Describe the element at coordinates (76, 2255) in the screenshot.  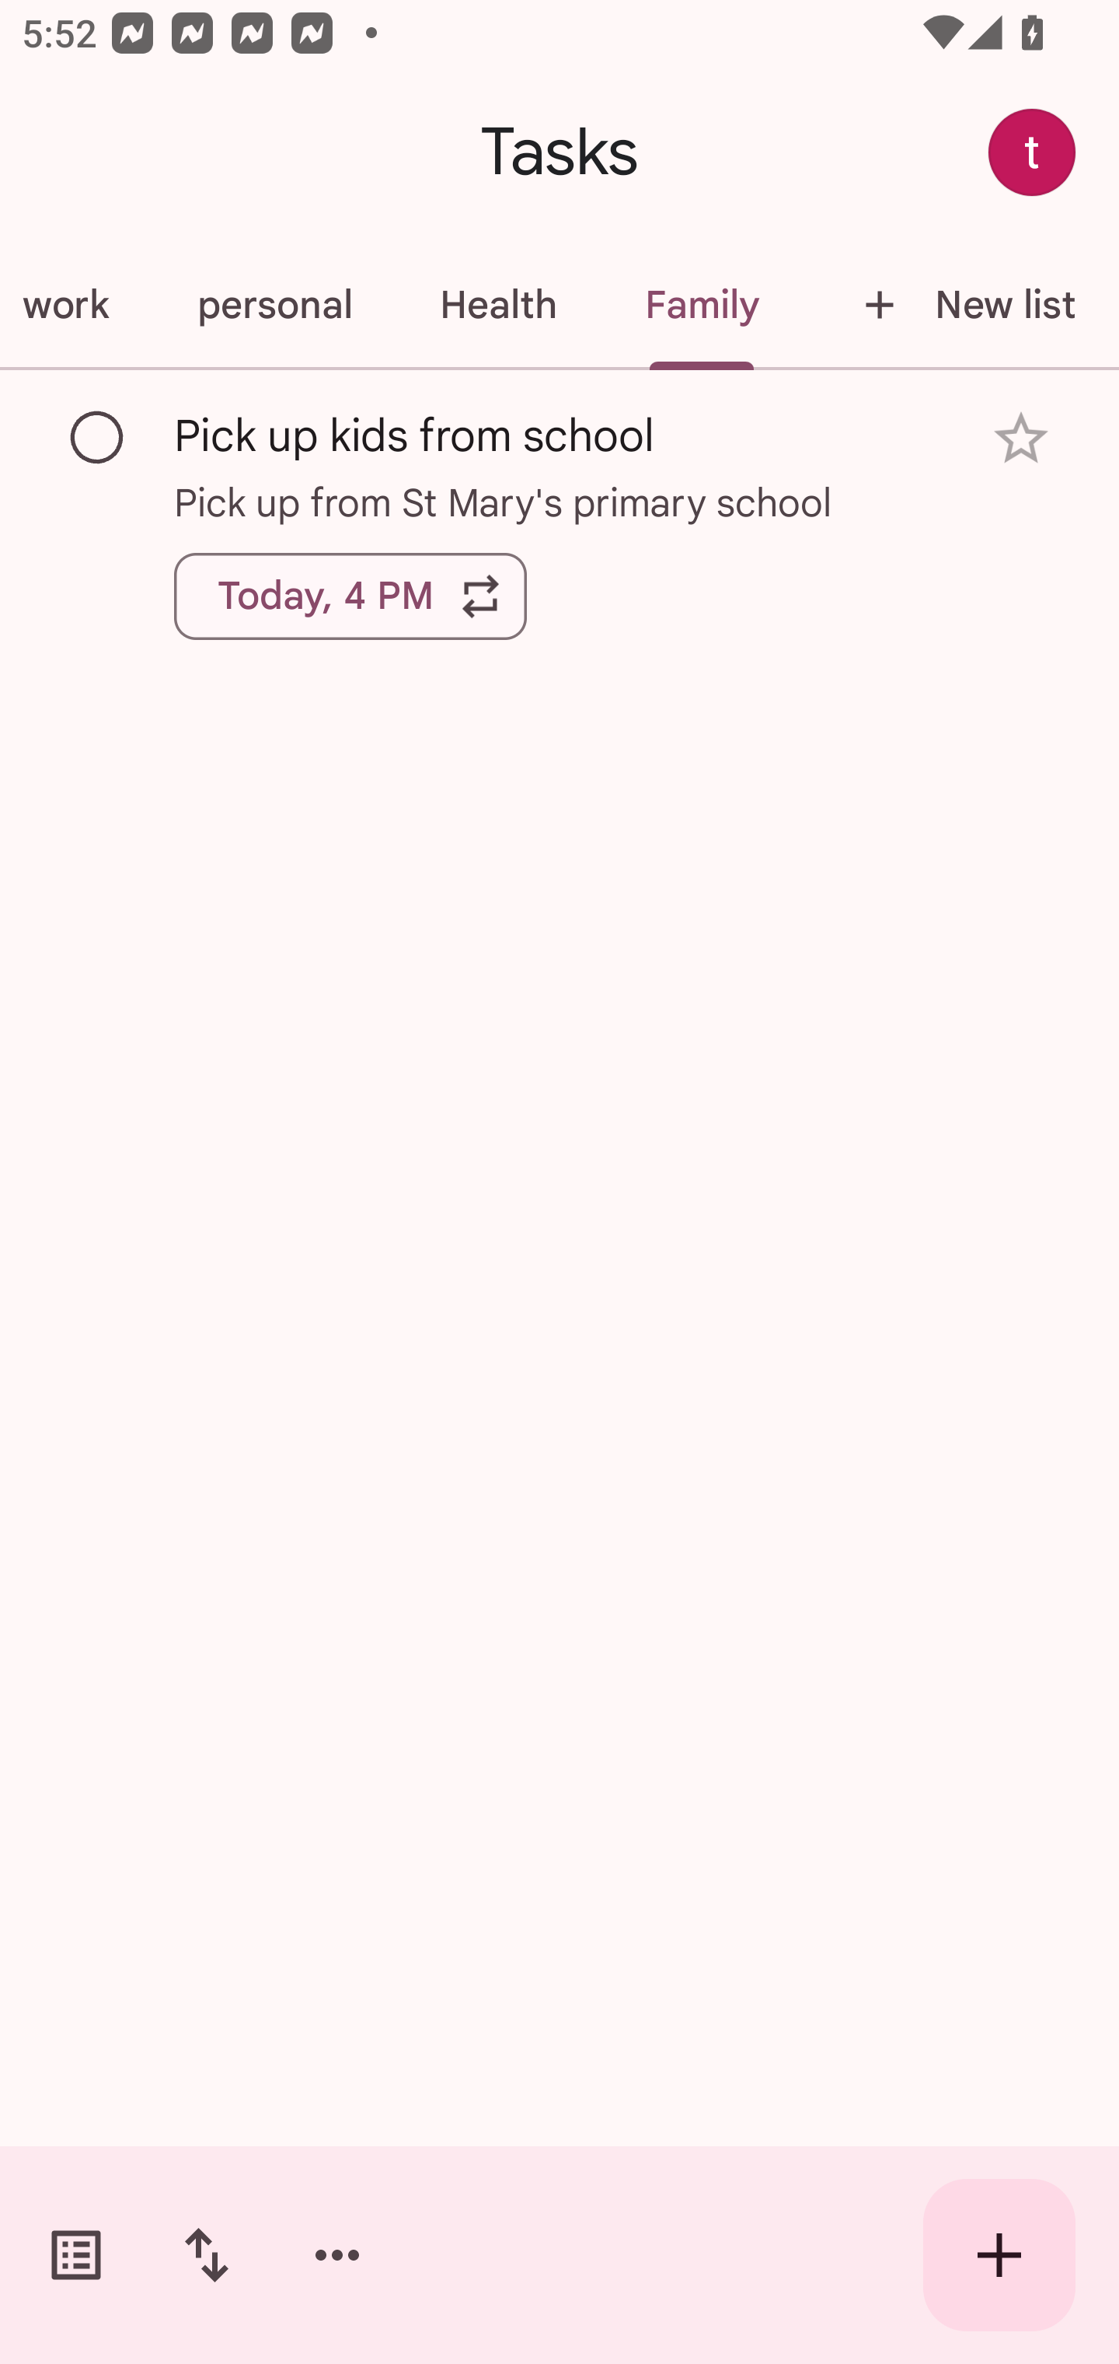
I see `Switch task lists` at that location.